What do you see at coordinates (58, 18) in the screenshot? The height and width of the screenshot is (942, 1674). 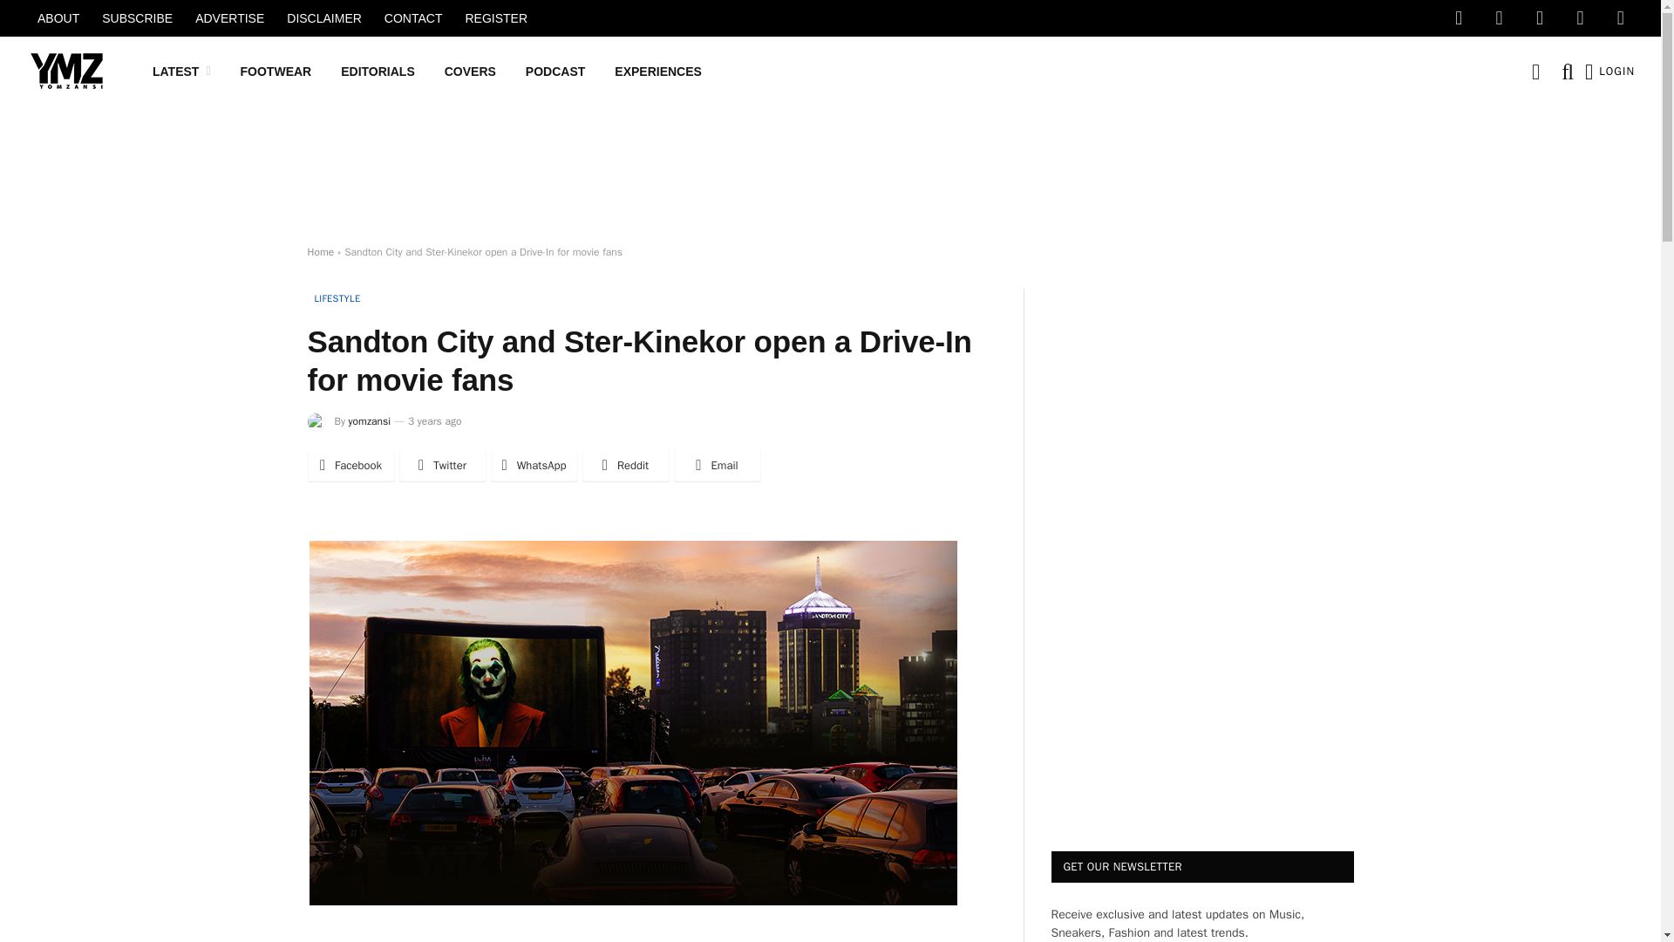 I see `ABOUT` at bounding box center [58, 18].